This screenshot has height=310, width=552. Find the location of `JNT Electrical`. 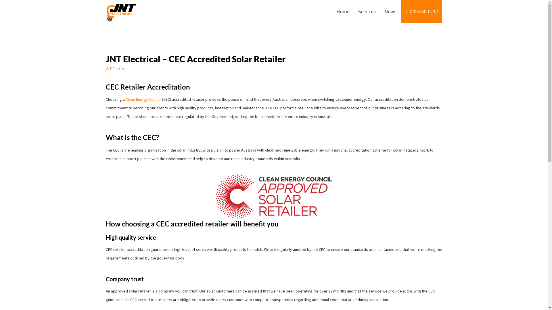

JNT Electrical is located at coordinates (117, 69).